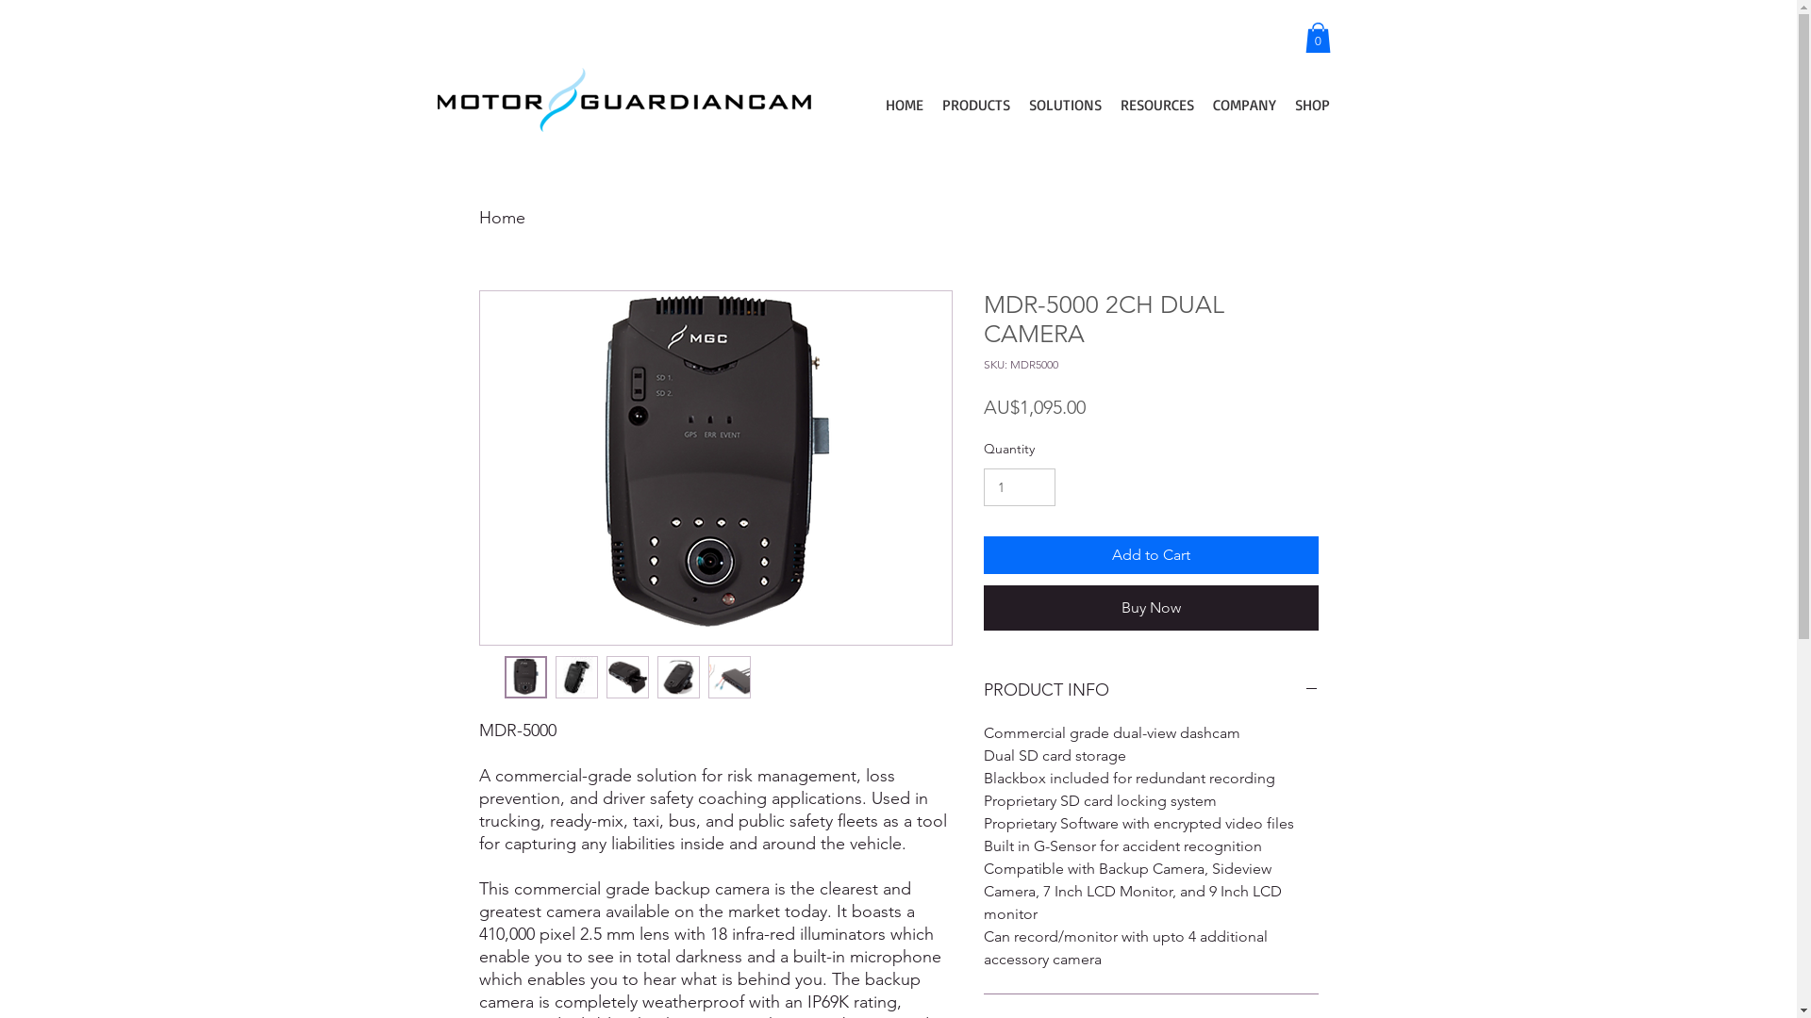 The image size is (1811, 1018). Describe the element at coordinates (904, 105) in the screenshot. I see `HOME` at that location.